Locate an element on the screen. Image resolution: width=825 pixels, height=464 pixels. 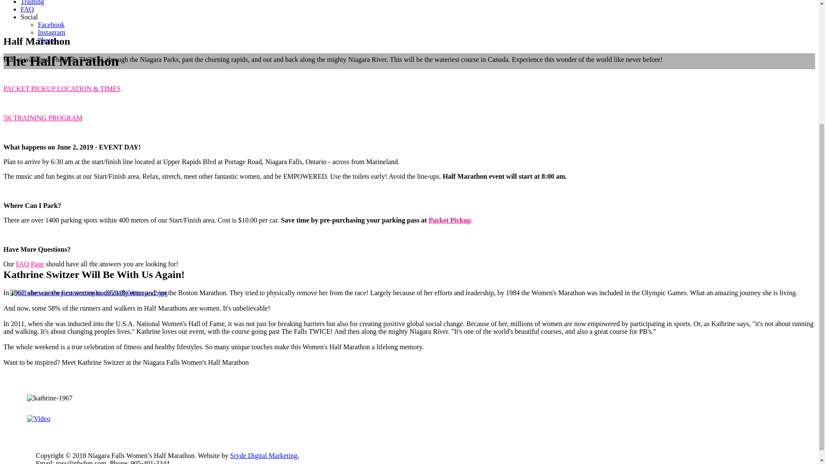
Packet Pickup is located at coordinates (450, 220).